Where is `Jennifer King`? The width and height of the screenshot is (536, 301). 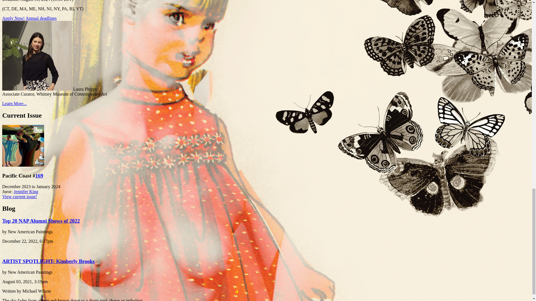
Jennifer King is located at coordinates (26, 191).